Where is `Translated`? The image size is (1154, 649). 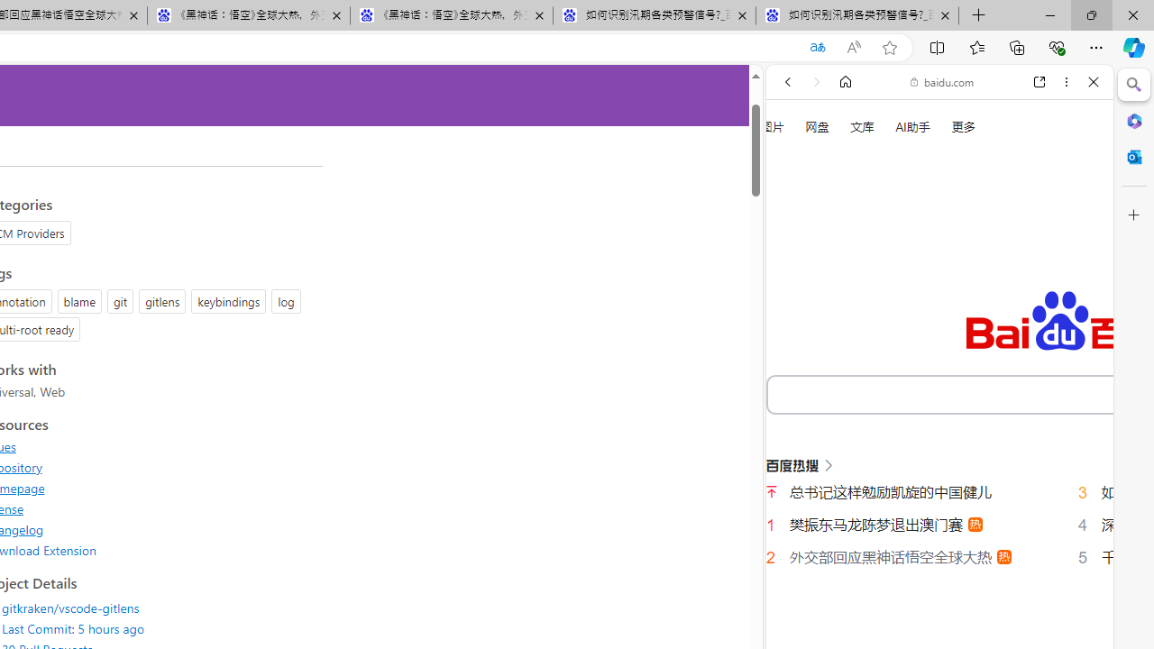
Translated is located at coordinates (817, 48).